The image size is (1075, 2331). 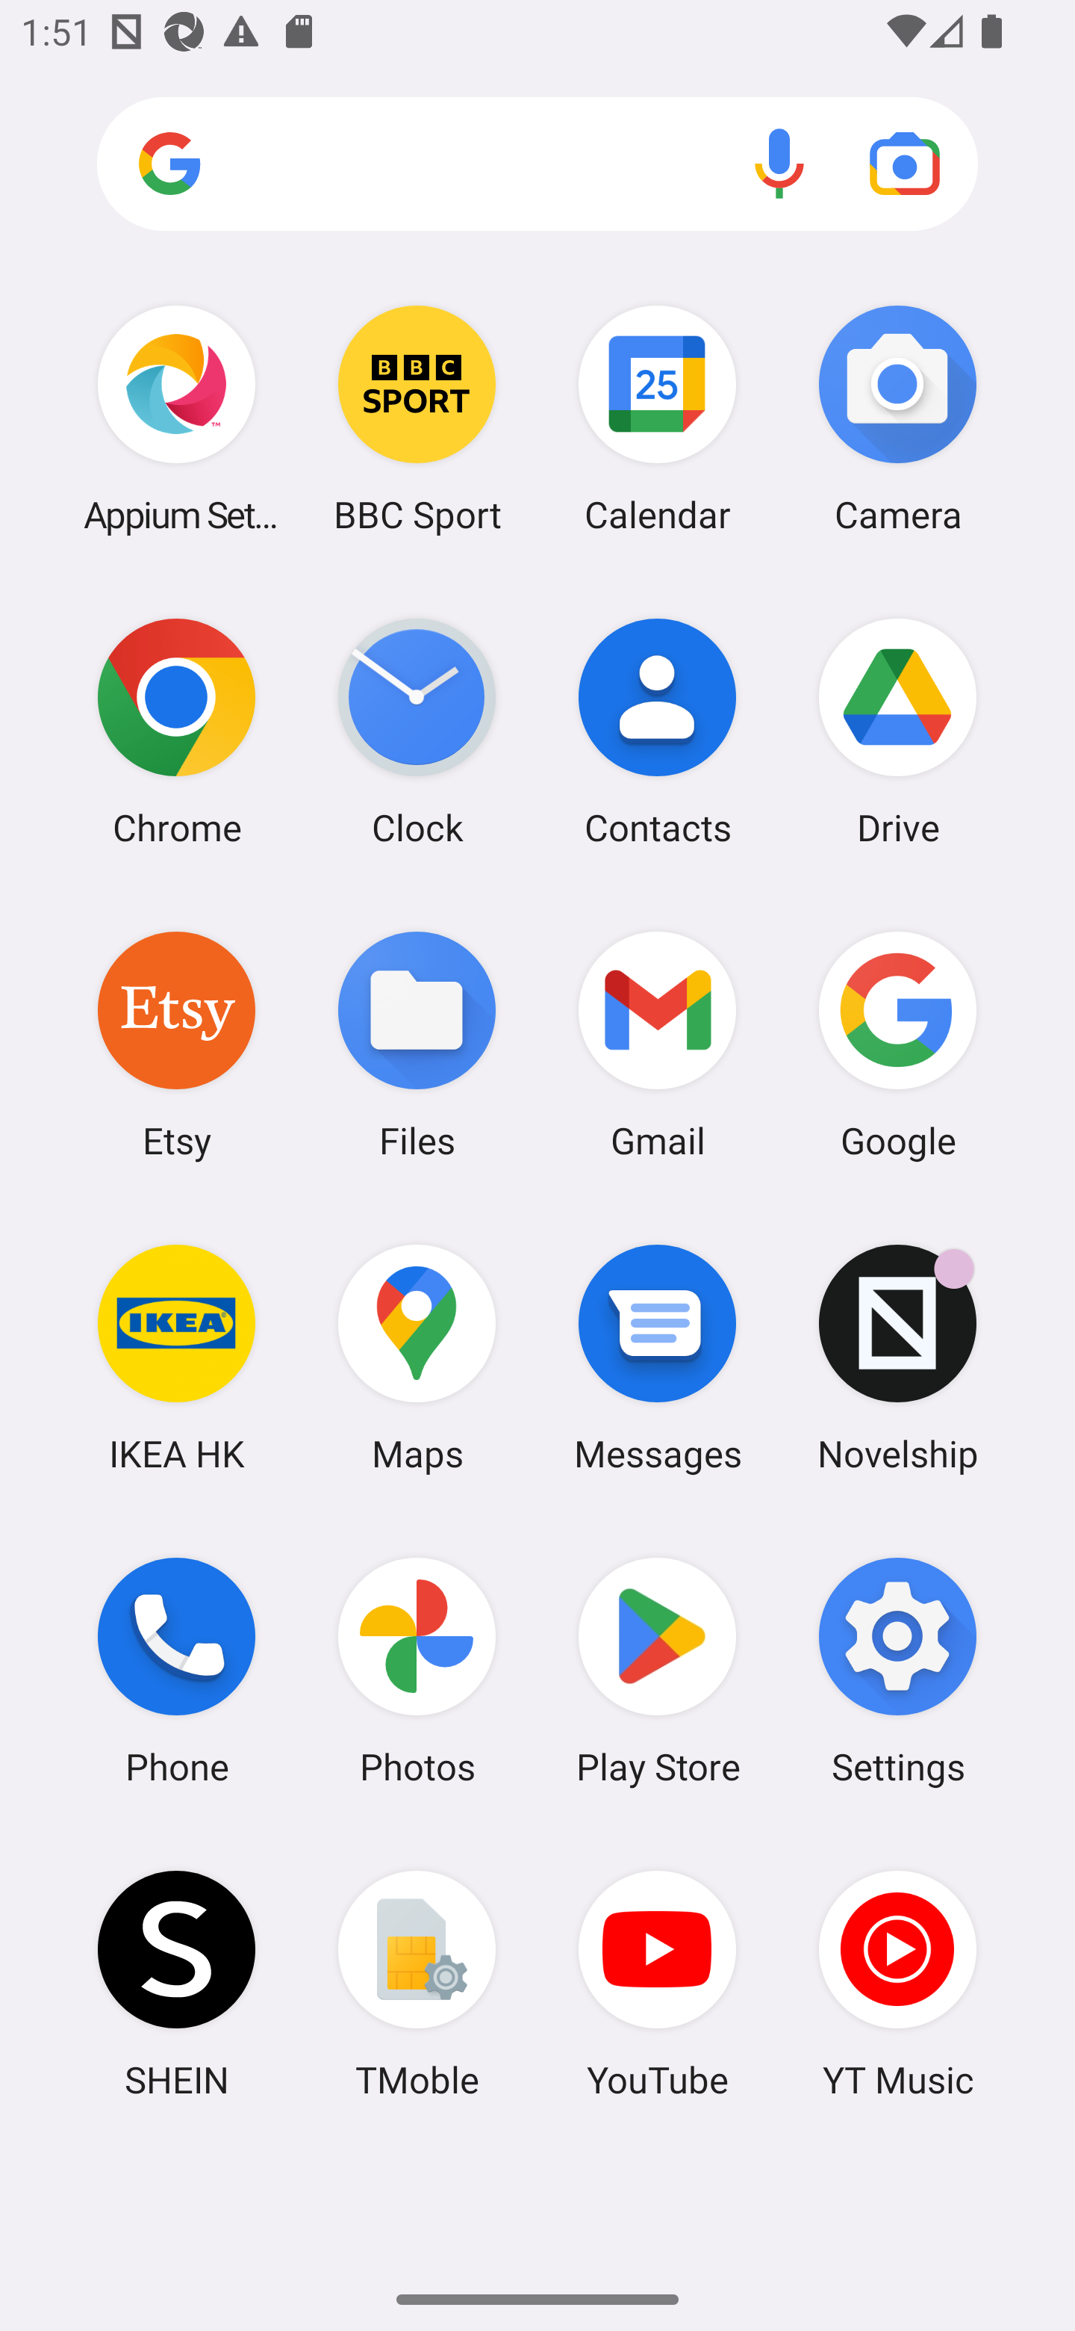 I want to click on Messages, so click(x=658, y=1358).